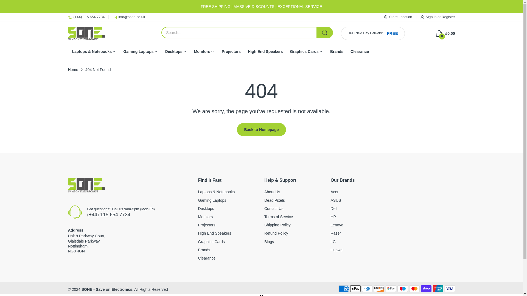 This screenshot has width=527, height=296. Describe the element at coordinates (274, 208) in the screenshot. I see `Contact Us` at that location.